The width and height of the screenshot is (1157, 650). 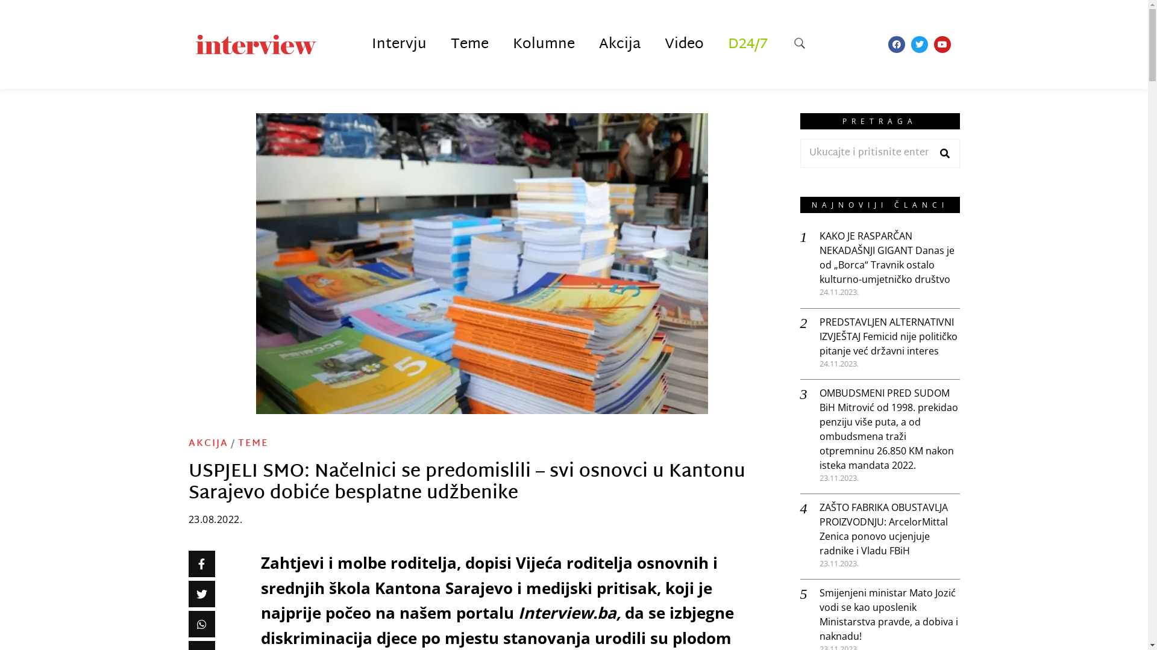 I want to click on AKCIJA, so click(x=208, y=444).